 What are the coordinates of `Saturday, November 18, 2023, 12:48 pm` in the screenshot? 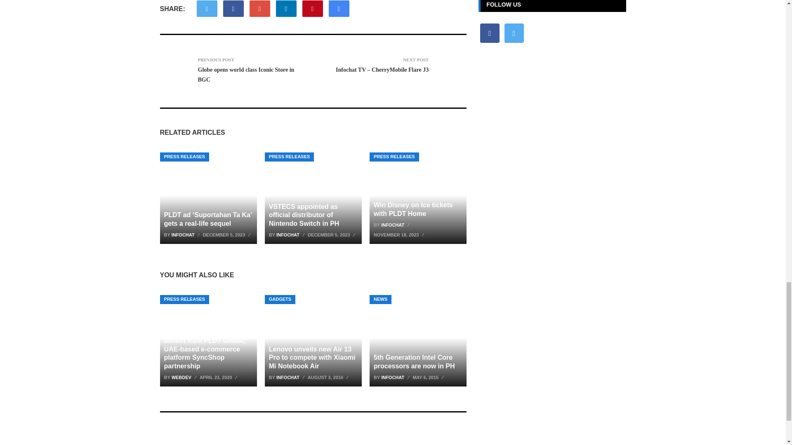 It's located at (400, 235).